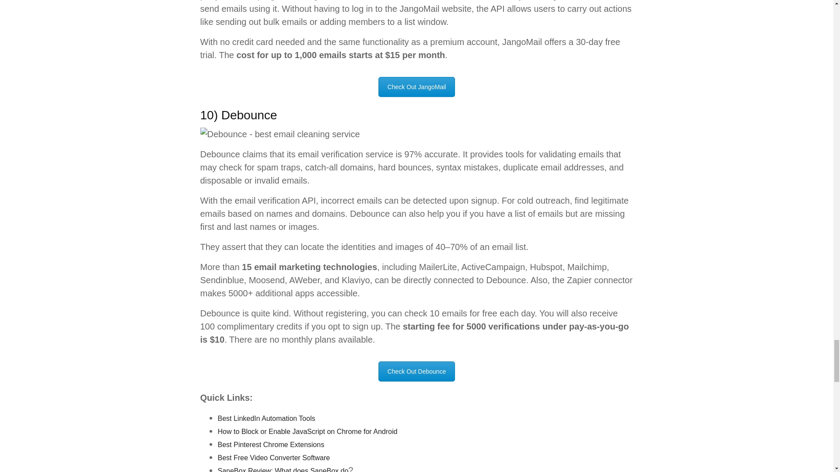  I want to click on How to Block or Enable JavaScript on Chrome for Android, so click(307, 431).